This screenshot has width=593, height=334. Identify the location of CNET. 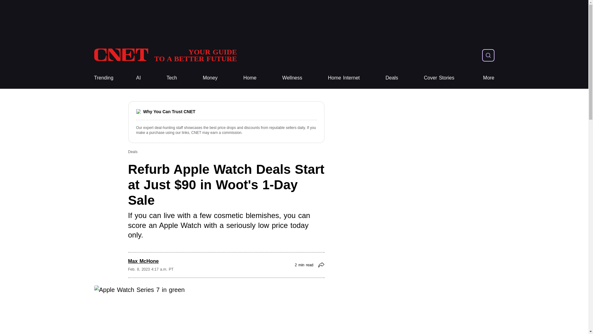
(172, 78).